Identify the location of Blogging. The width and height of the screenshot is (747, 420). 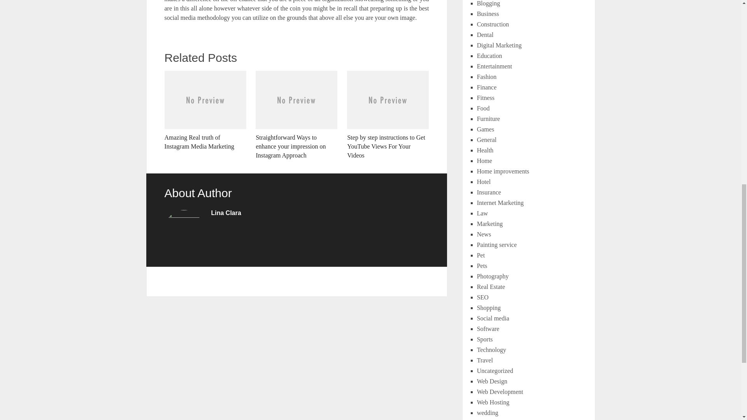
(489, 3).